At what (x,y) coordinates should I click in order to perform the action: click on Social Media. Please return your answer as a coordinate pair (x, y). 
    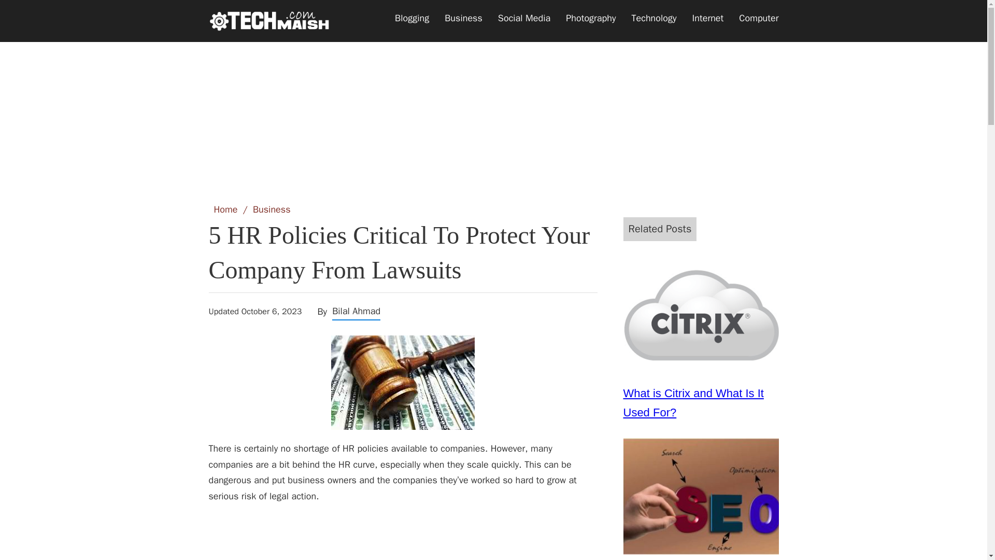
    Looking at the image, I should click on (524, 18).